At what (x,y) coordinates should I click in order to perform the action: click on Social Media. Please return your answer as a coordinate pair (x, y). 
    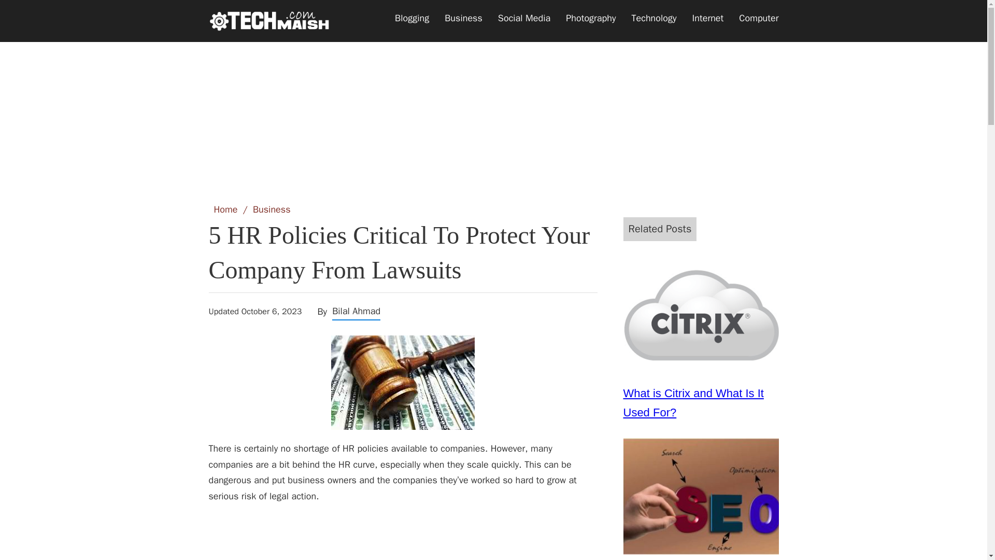
    Looking at the image, I should click on (524, 18).